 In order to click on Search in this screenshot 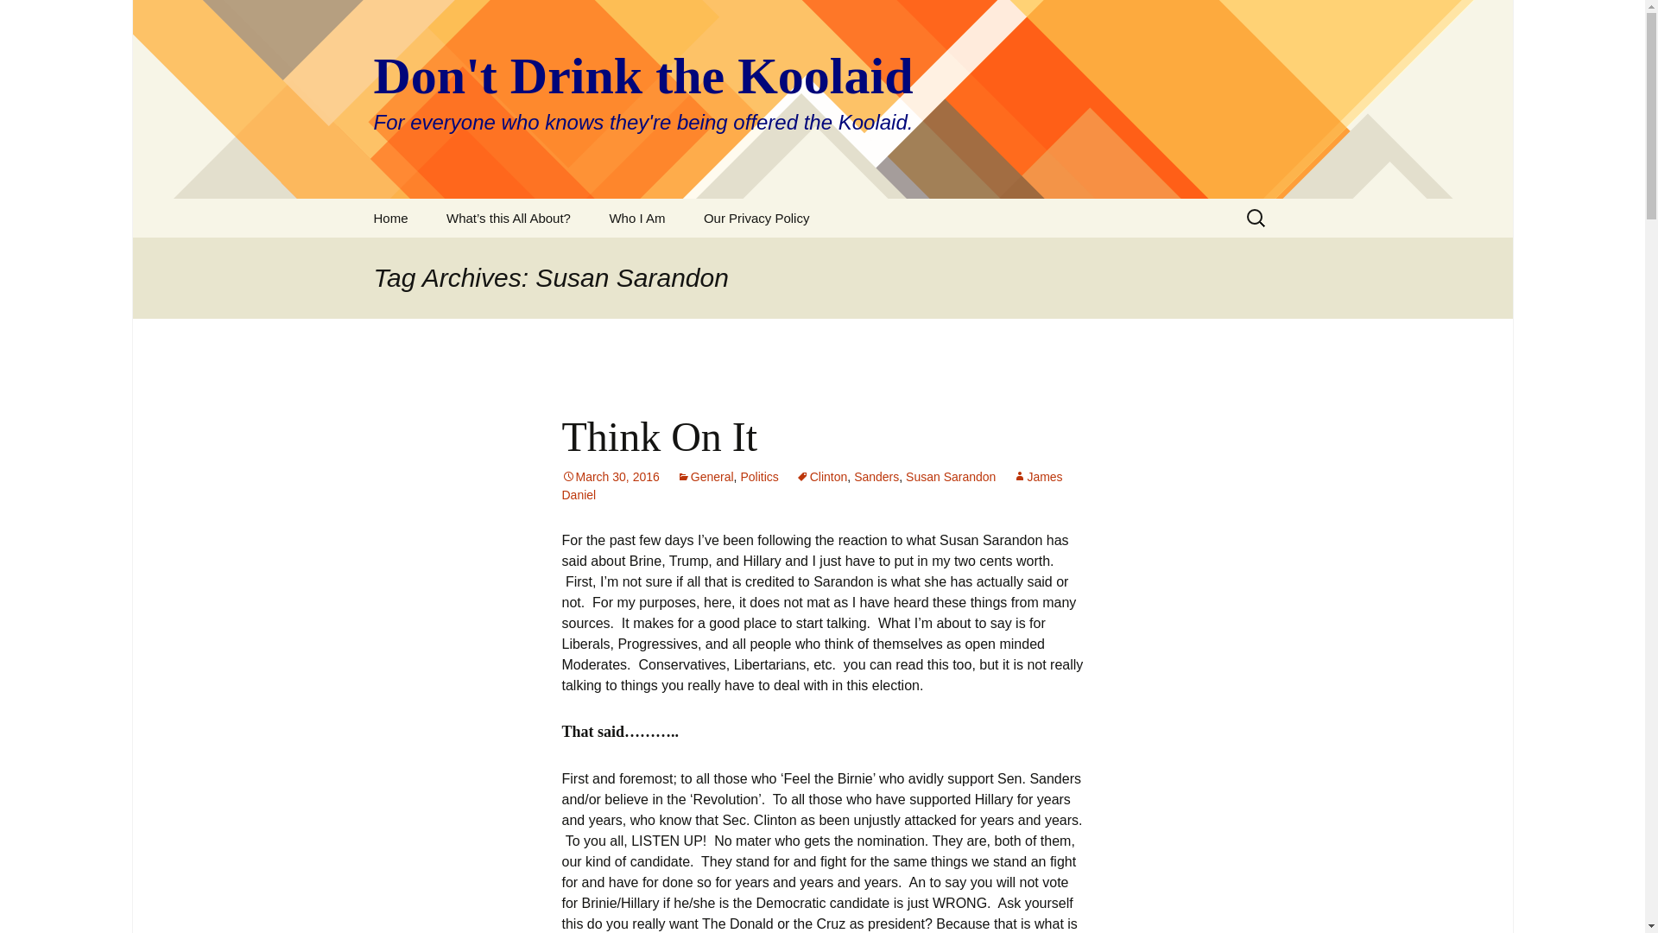, I will do `click(21, 18)`.